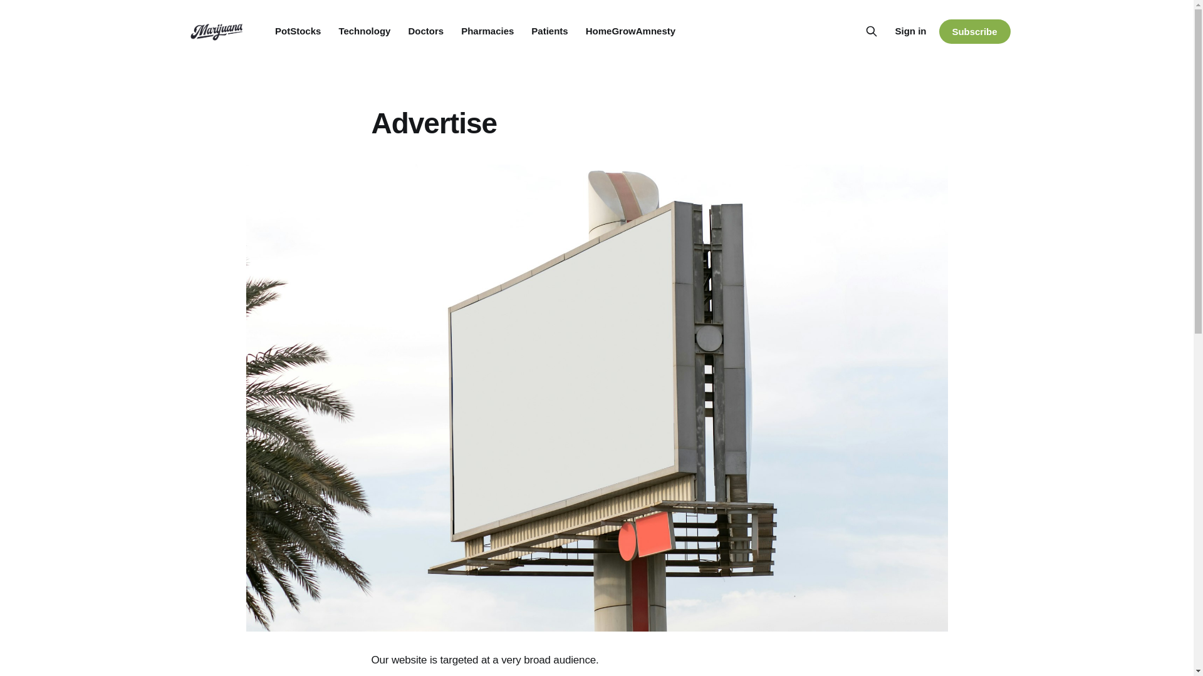 This screenshot has width=1203, height=676. Describe the element at coordinates (974, 31) in the screenshot. I see `Subscribe` at that location.